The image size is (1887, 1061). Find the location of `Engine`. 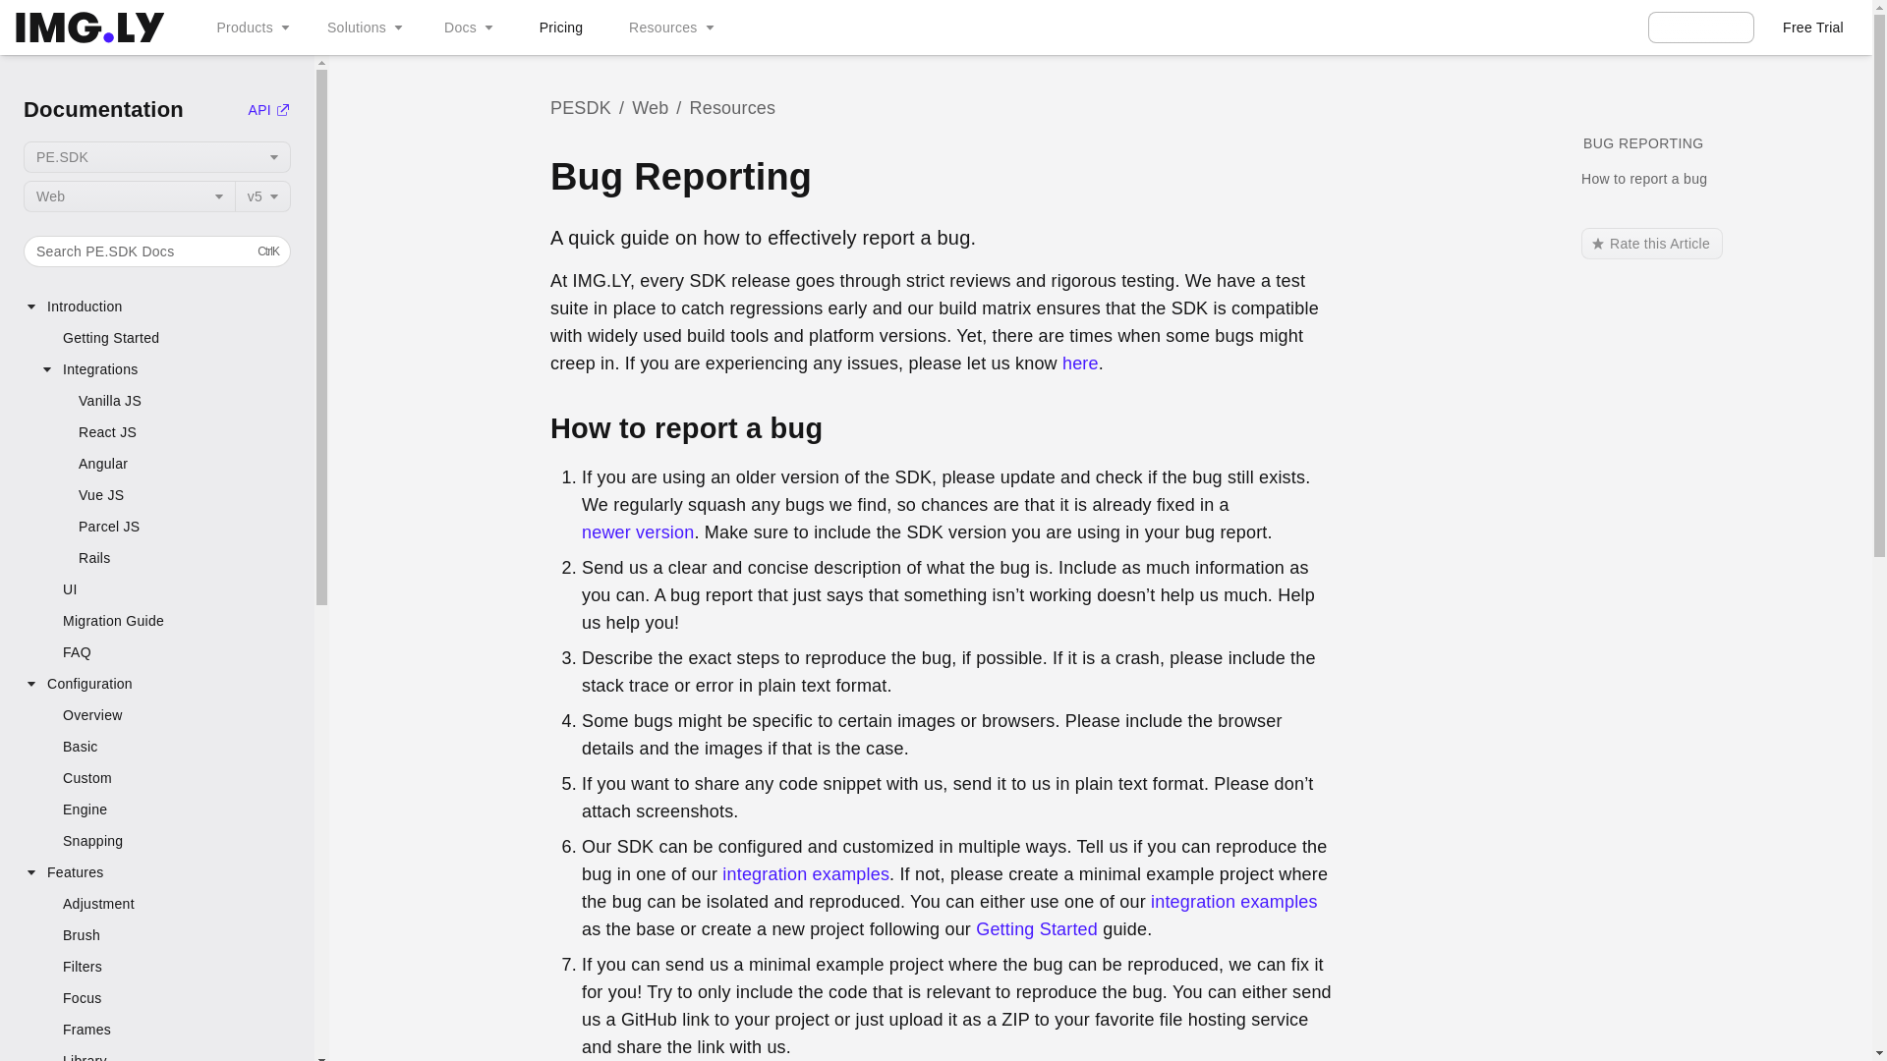

Engine is located at coordinates (164, 652).